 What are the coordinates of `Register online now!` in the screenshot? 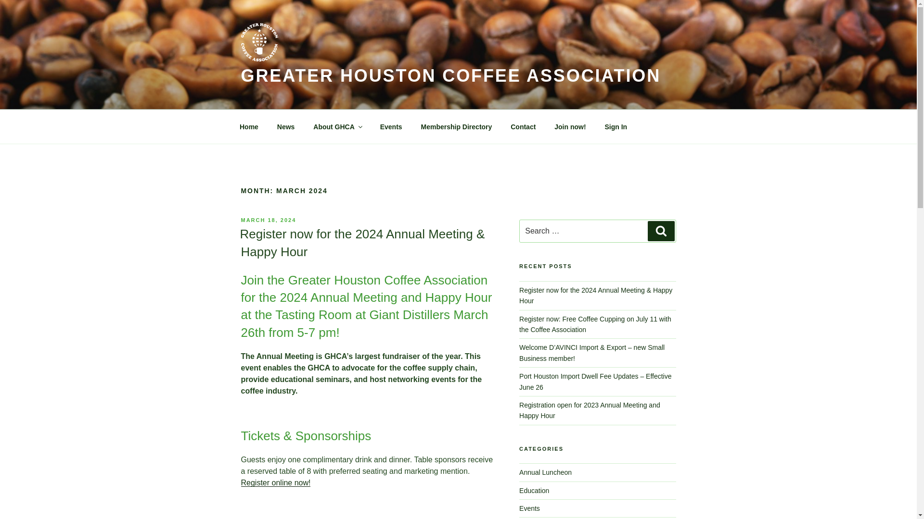 It's located at (275, 482).